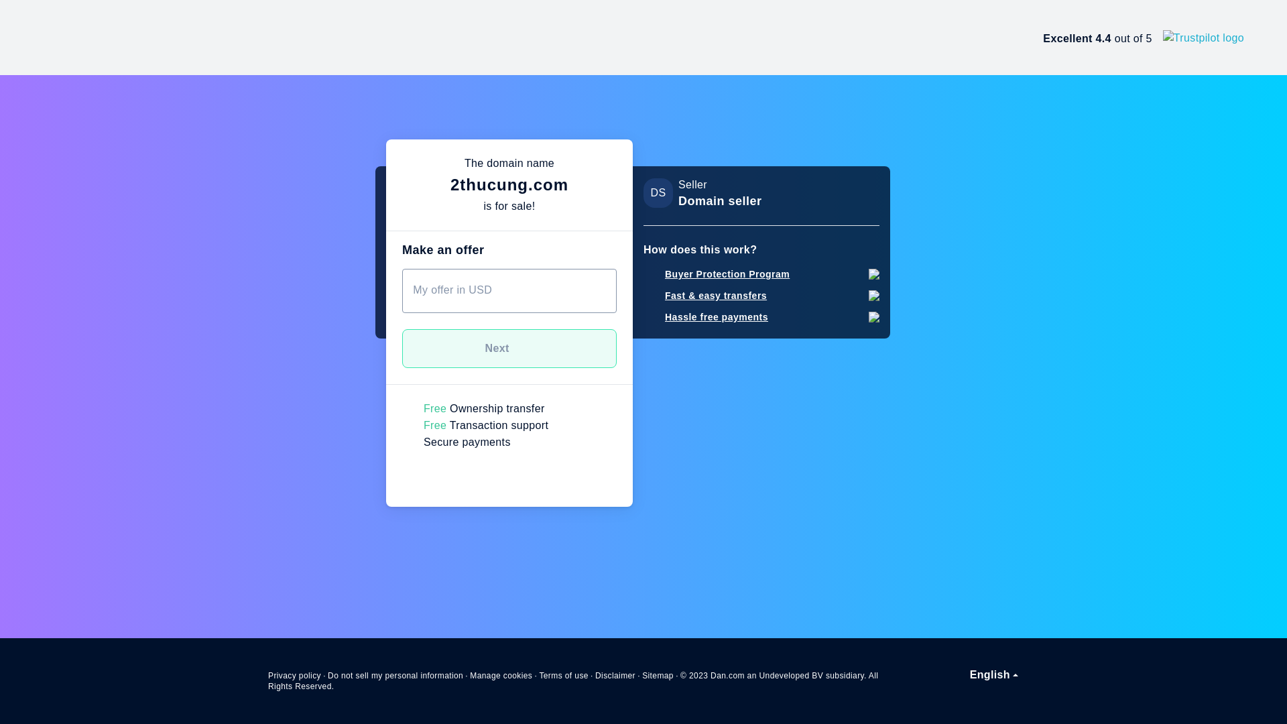 Image resolution: width=1287 pixels, height=724 pixels. Describe the element at coordinates (395, 676) in the screenshot. I see `Do not sell my personal information` at that location.